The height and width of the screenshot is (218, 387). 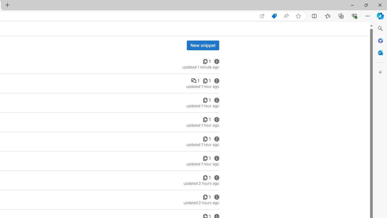 What do you see at coordinates (216, 197) in the screenshot?
I see `Class: s16` at bounding box center [216, 197].